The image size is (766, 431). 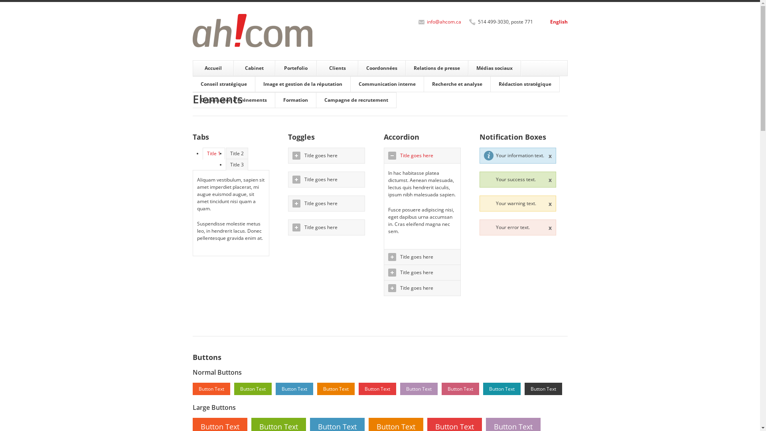 What do you see at coordinates (253, 389) in the screenshot?
I see `Button Text` at bounding box center [253, 389].